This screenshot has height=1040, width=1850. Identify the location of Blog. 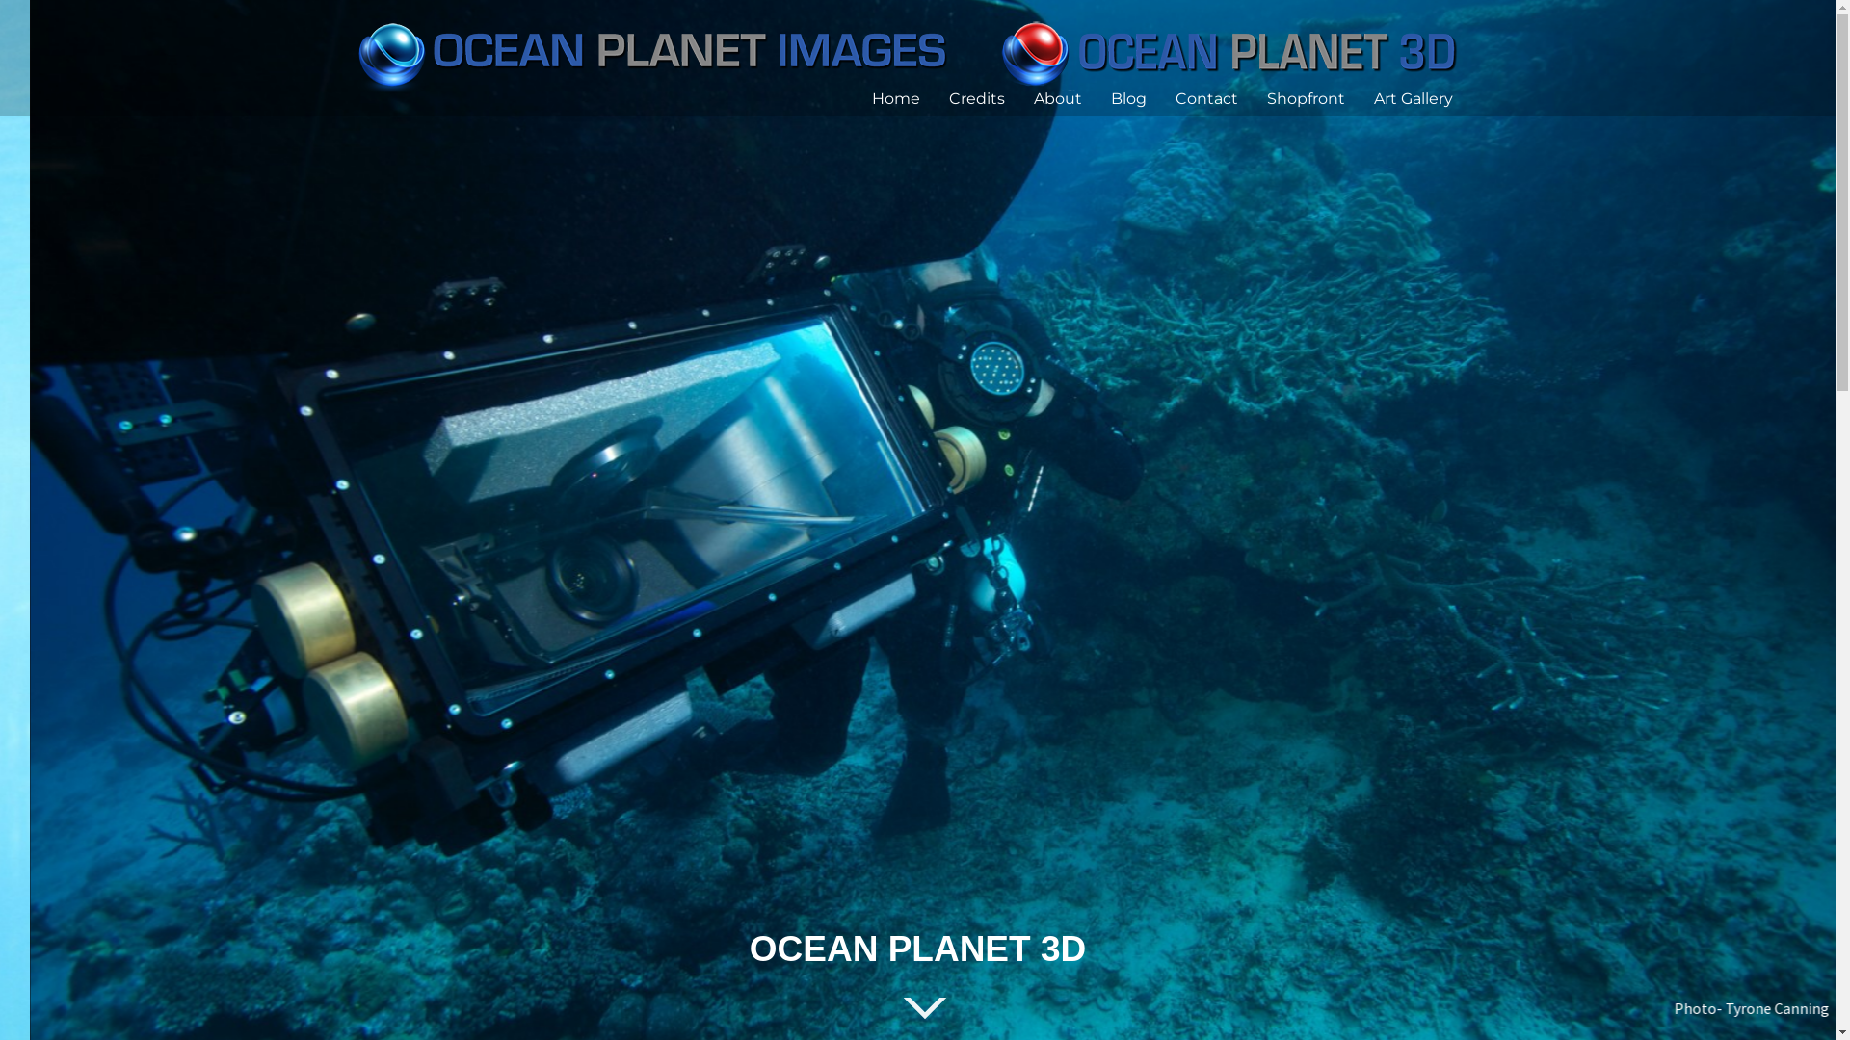
(1127, 98).